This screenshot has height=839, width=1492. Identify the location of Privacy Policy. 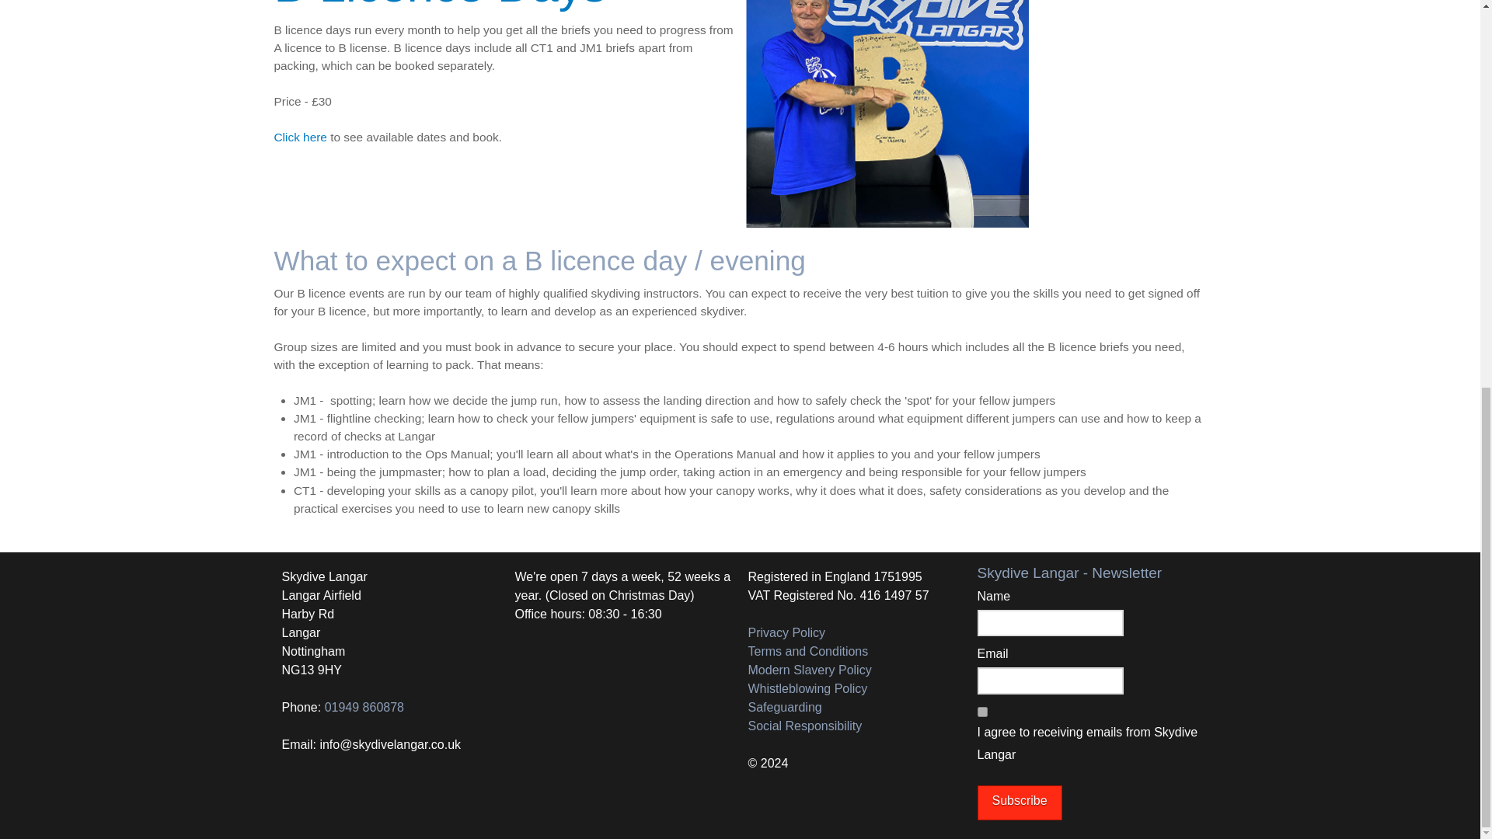
(786, 632).